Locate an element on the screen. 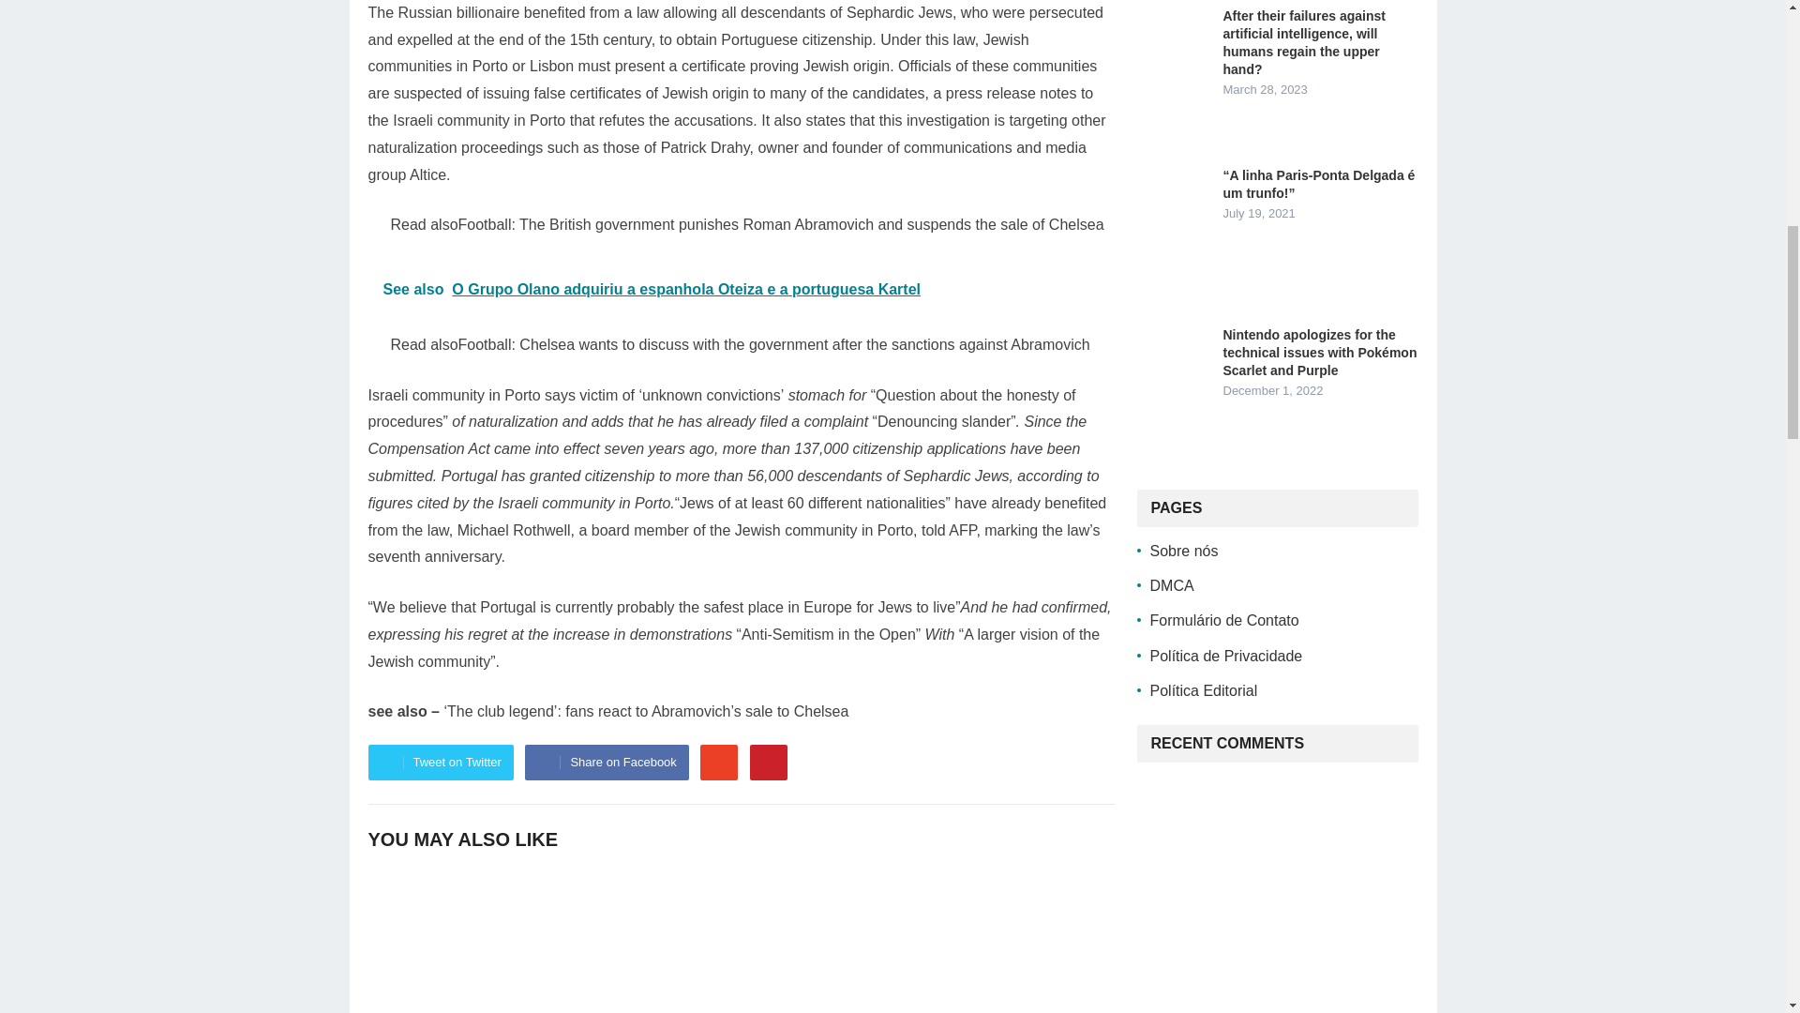 Image resolution: width=1800 pixels, height=1013 pixels. Portugal gives green light to second lithium mine is located at coordinates (996, 941).